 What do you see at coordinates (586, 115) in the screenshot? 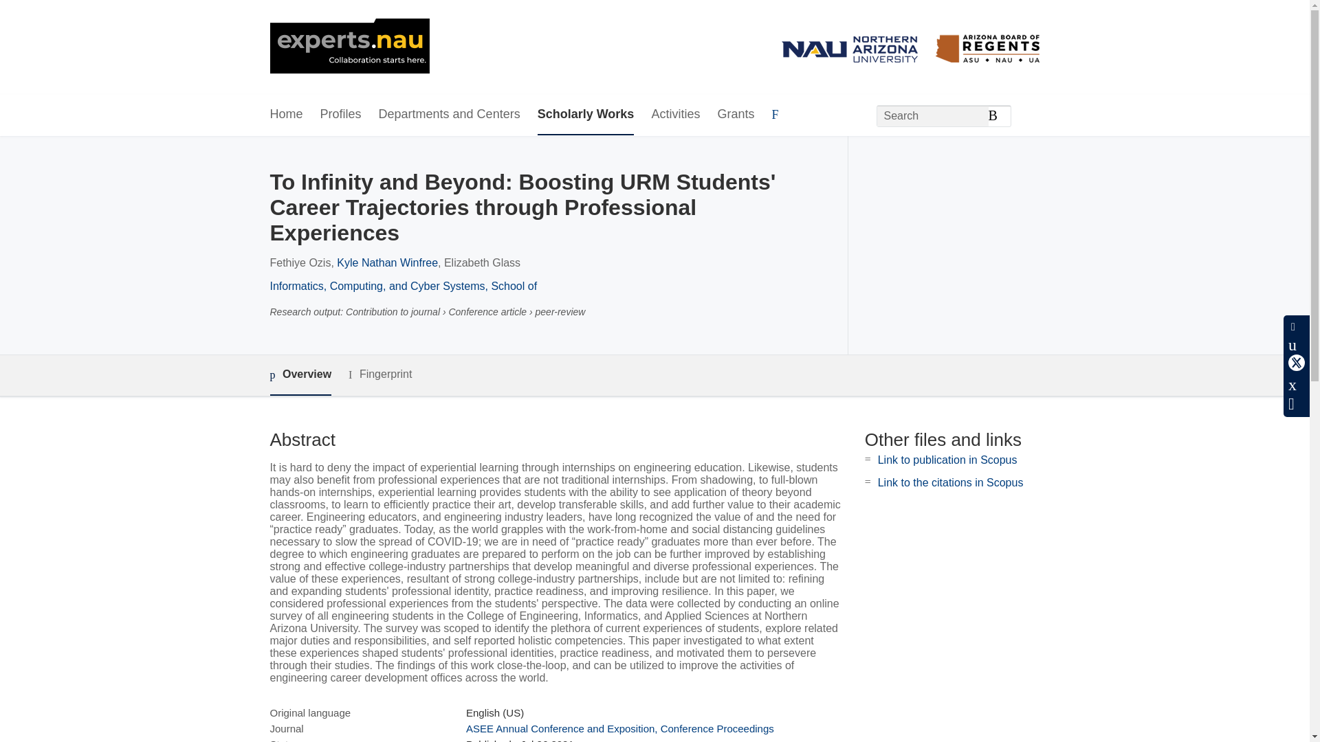
I see `Scholarly Works` at bounding box center [586, 115].